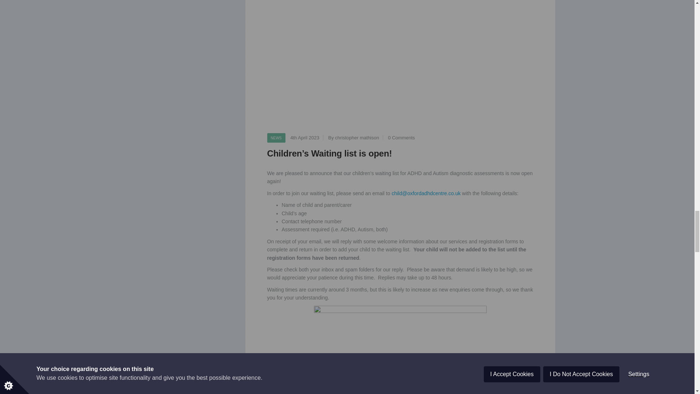 This screenshot has width=700, height=394. What do you see at coordinates (401, 138) in the screenshot?
I see `0 Comments` at bounding box center [401, 138].